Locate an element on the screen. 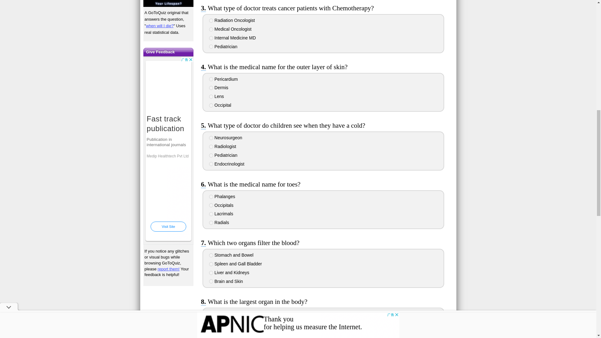 This screenshot has height=338, width=601. 1 is located at coordinates (211, 138).